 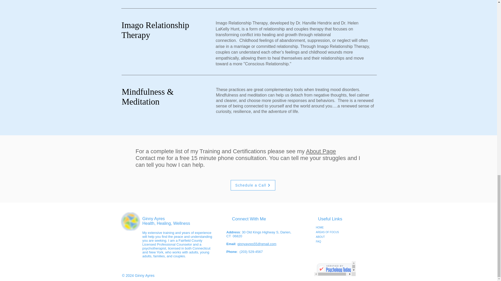 I want to click on FAQ, so click(x=344, y=242).